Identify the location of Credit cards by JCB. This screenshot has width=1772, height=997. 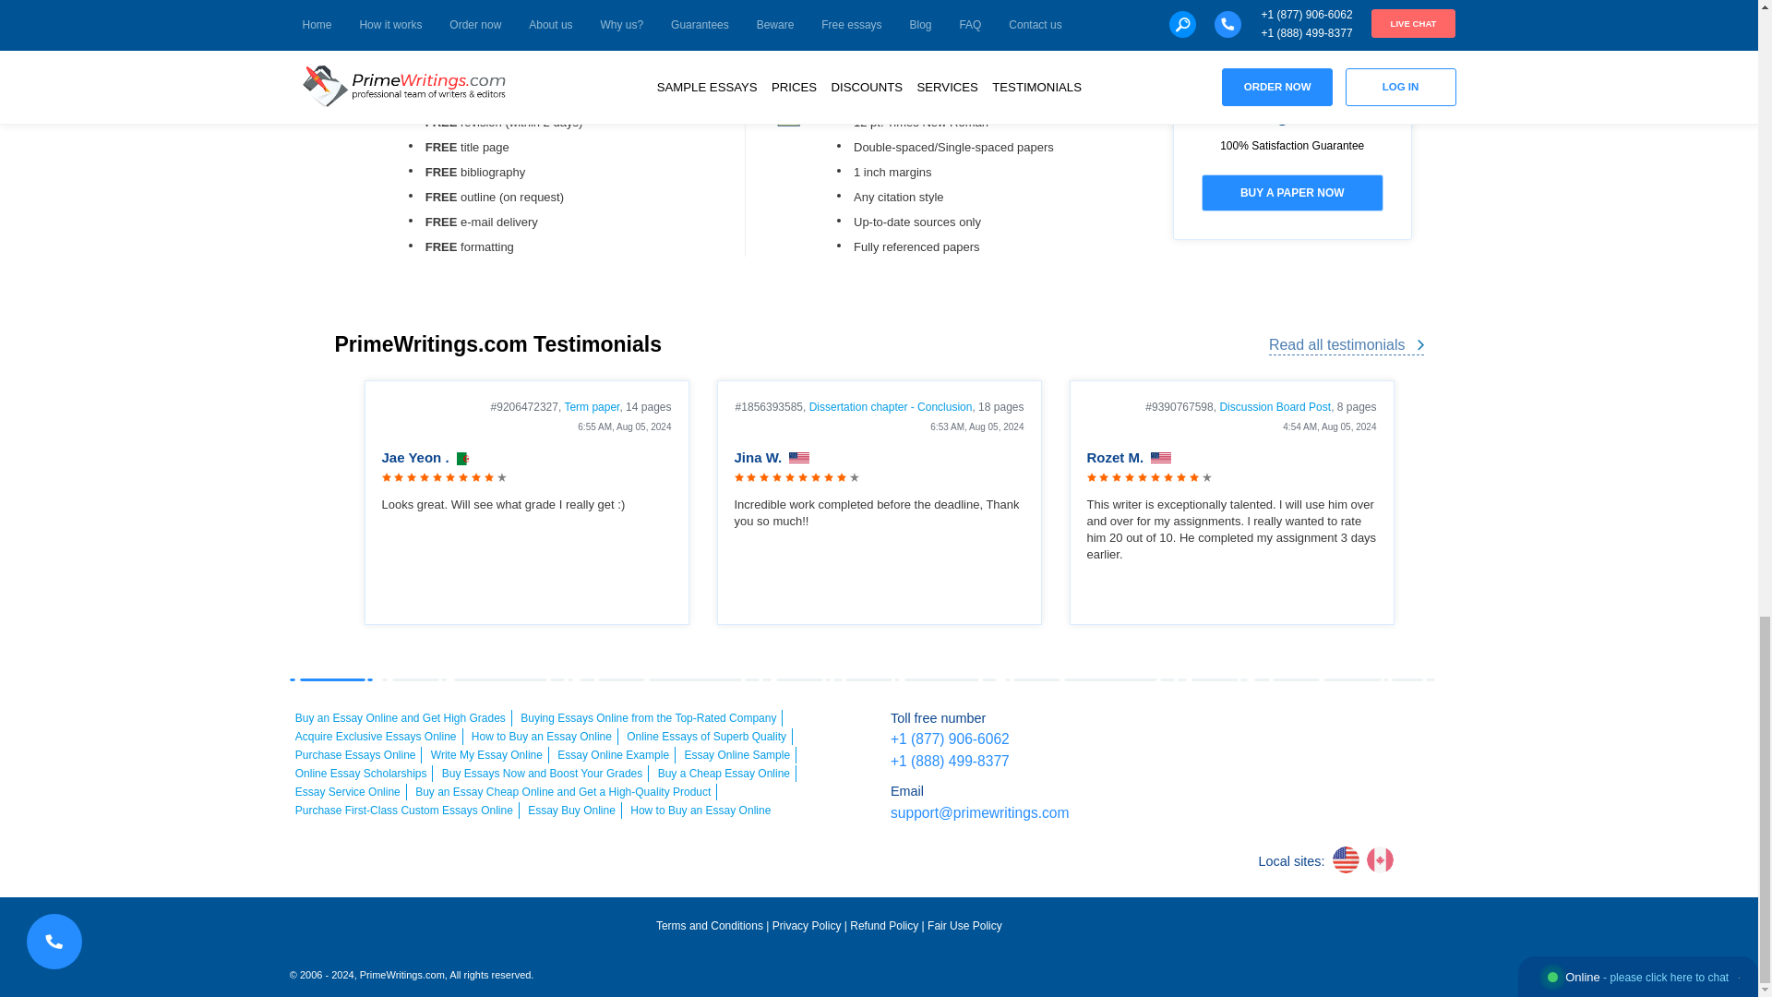
(1354, 766).